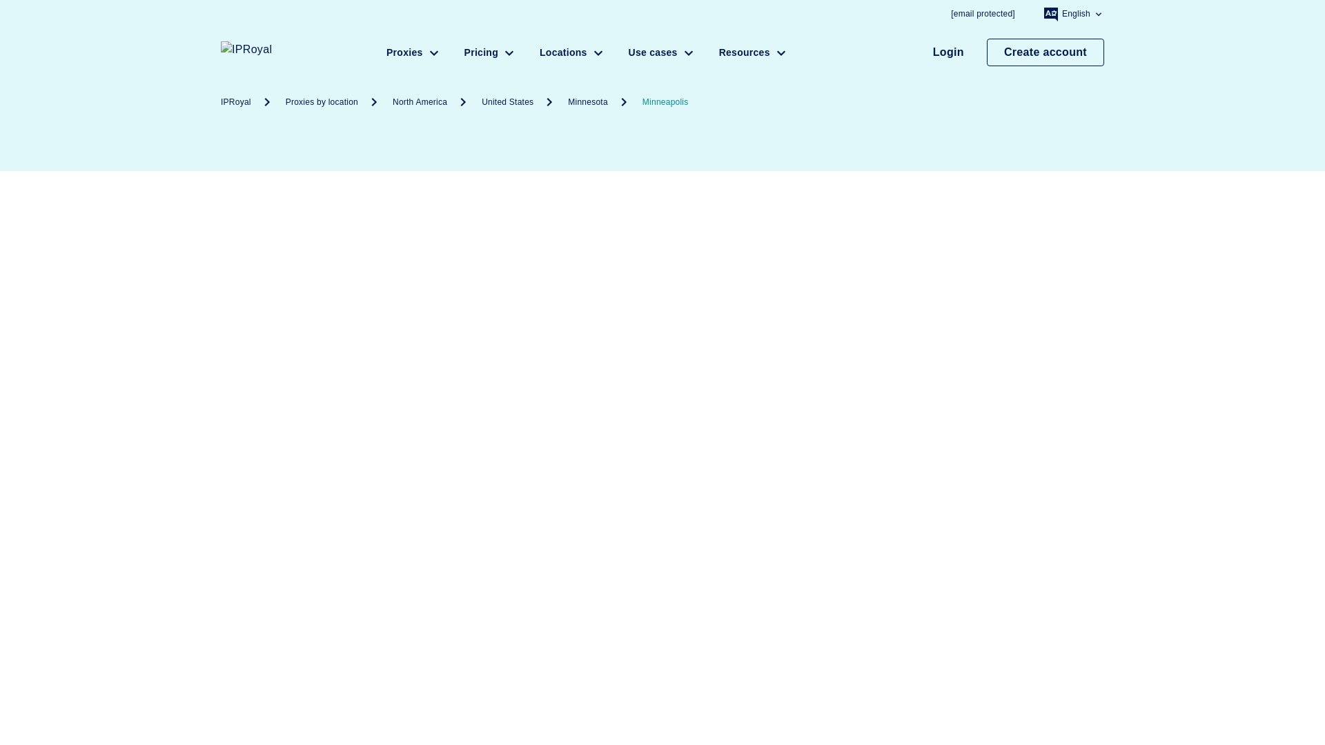 The width and height of the screenshot is (1325, 745). I want to click on Use cases, so click(662, 52).